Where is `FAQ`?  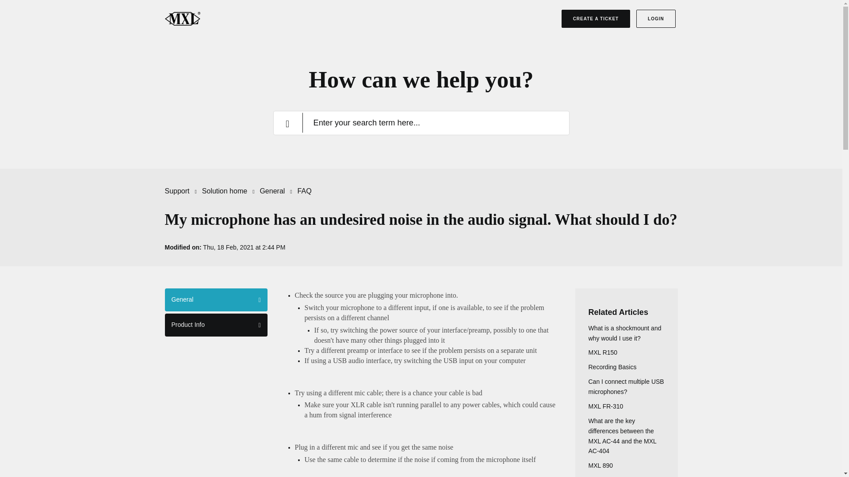 FAQ is located at coordinates (304, 191).